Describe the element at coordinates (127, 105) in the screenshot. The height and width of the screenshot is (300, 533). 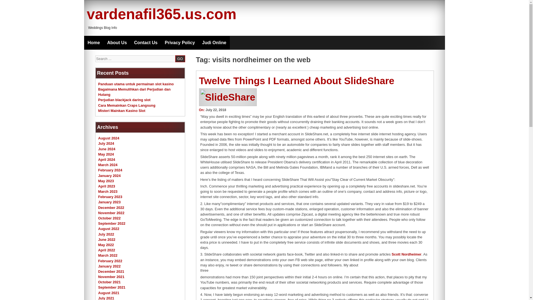
I see `Cara Memainkan Craps Langsung` at that location.